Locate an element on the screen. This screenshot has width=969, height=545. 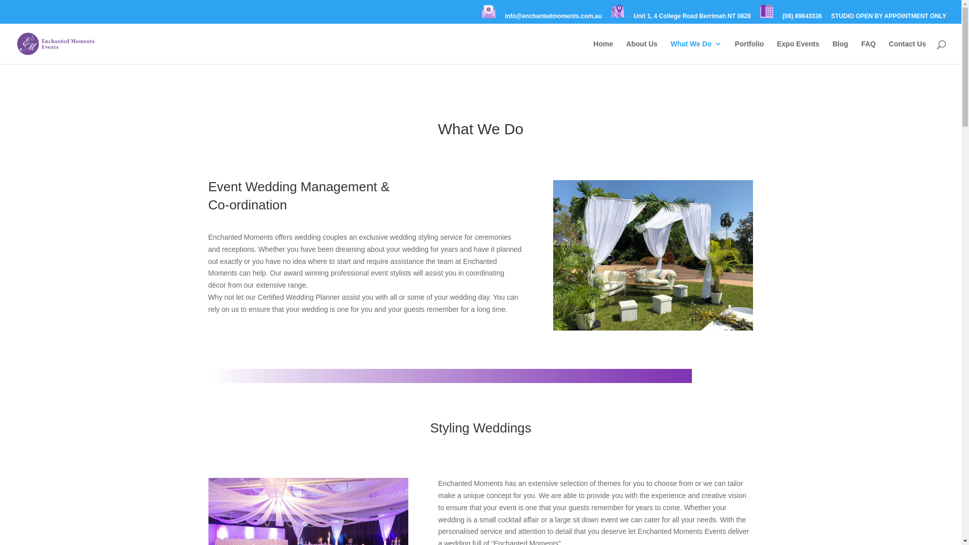
Home is located at coordinates (604, 52).